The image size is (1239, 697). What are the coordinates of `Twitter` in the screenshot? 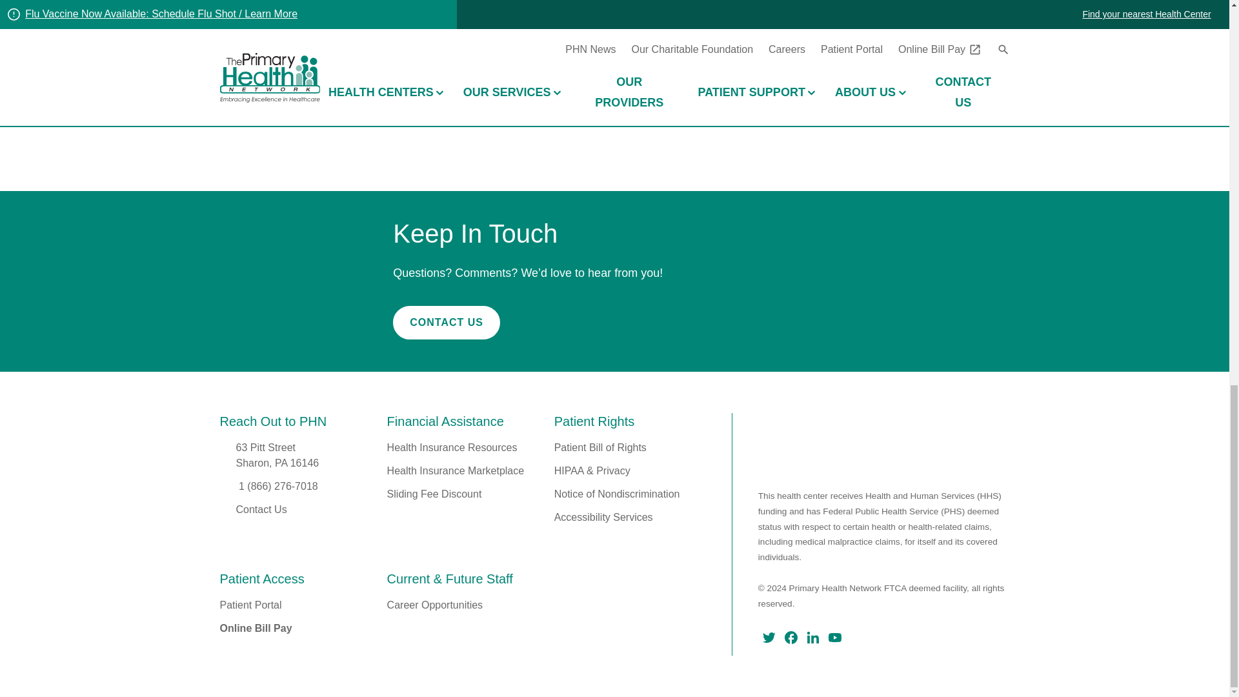 It's located at (769, 638).